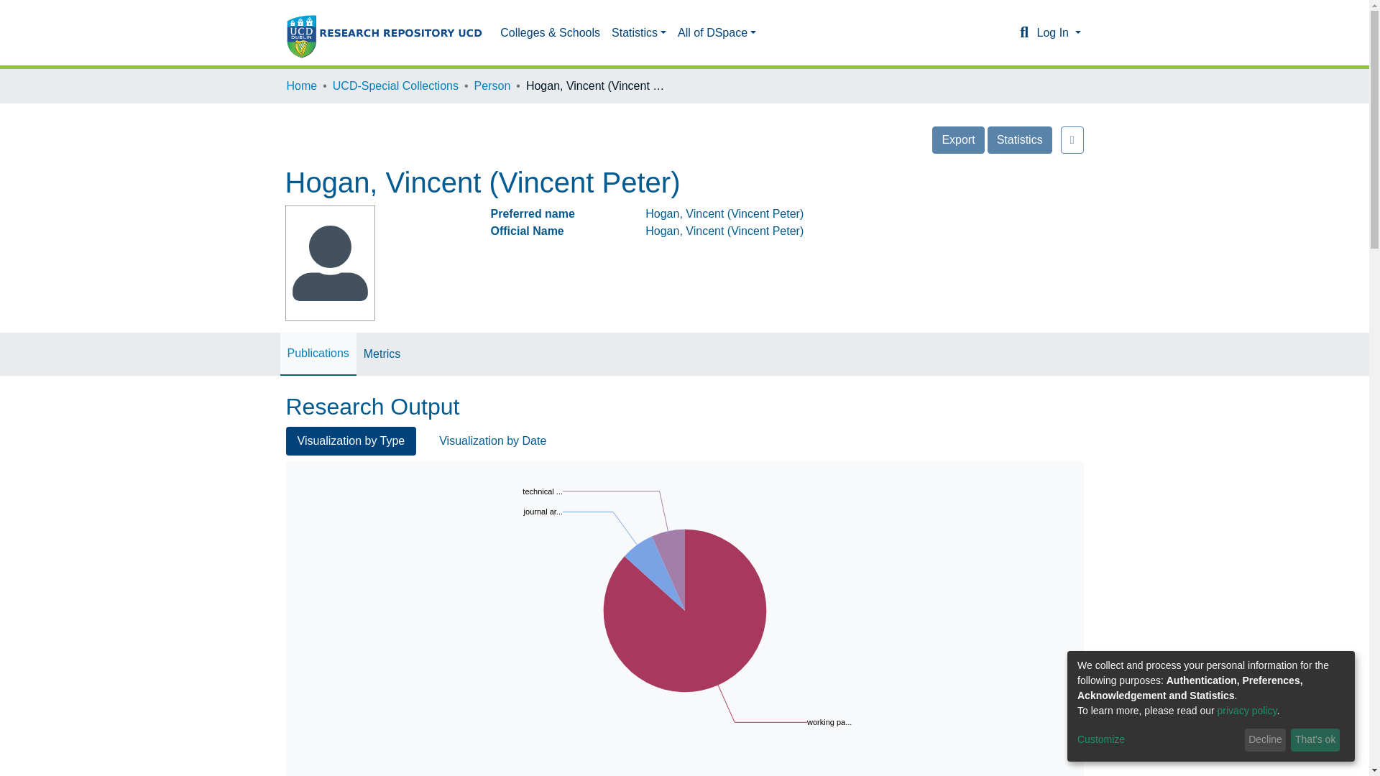 Image resolution: width=1380 pixels, height=776 pixels. Describe the element at coordinates (318, 354) in the screenshot. I see `Publications` at that location.